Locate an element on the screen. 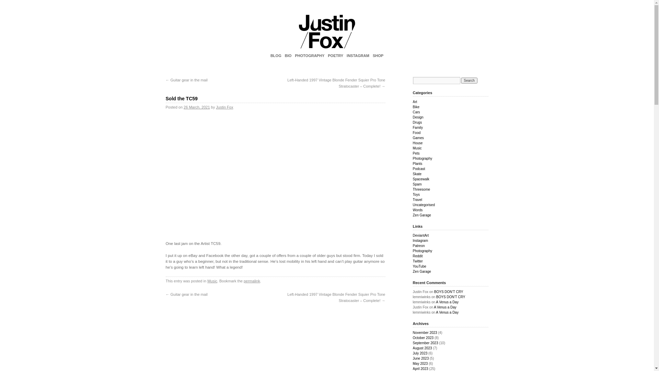  Toys is located at coordinates (416, 194).